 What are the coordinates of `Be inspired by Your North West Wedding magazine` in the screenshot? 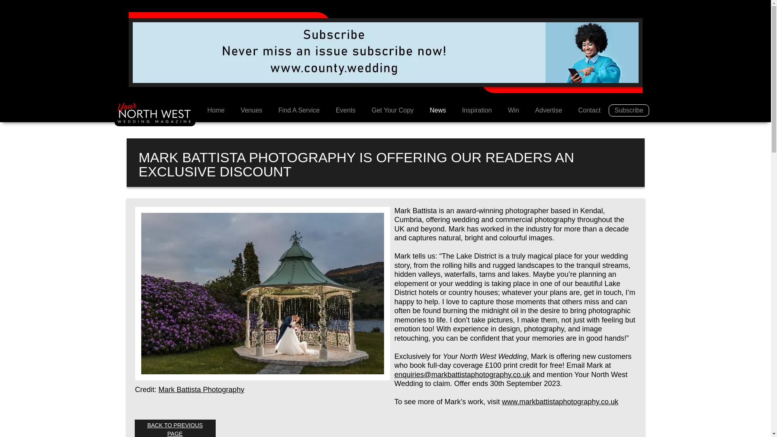 It's located at (477, 110).